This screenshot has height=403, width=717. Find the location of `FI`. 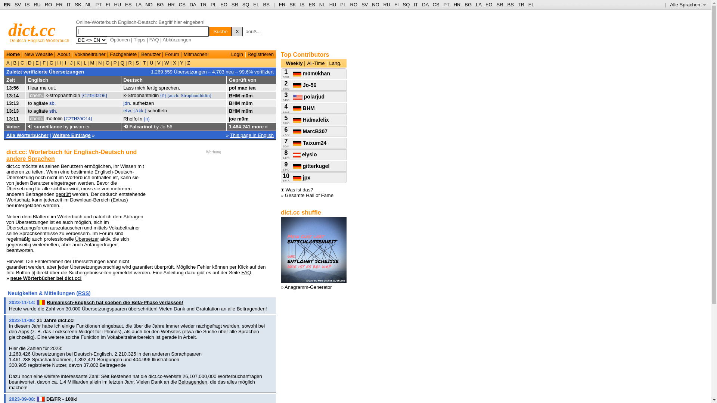

FI is located at coordinates (397, 4).